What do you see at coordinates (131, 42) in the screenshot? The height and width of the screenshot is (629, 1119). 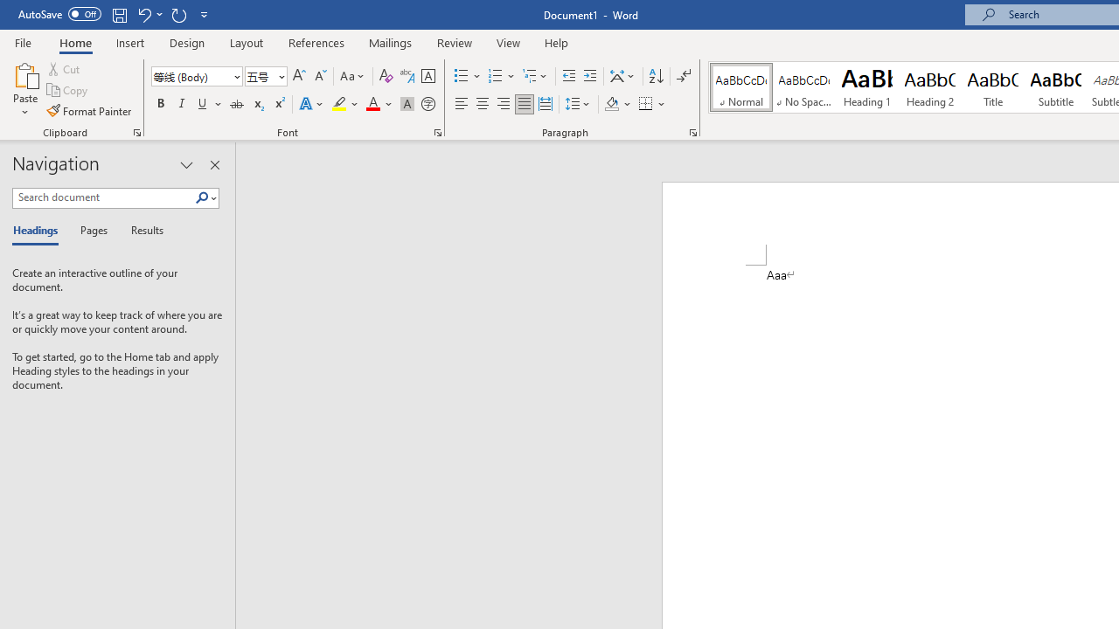 I see `Insert` at bounding box center [131, 42].